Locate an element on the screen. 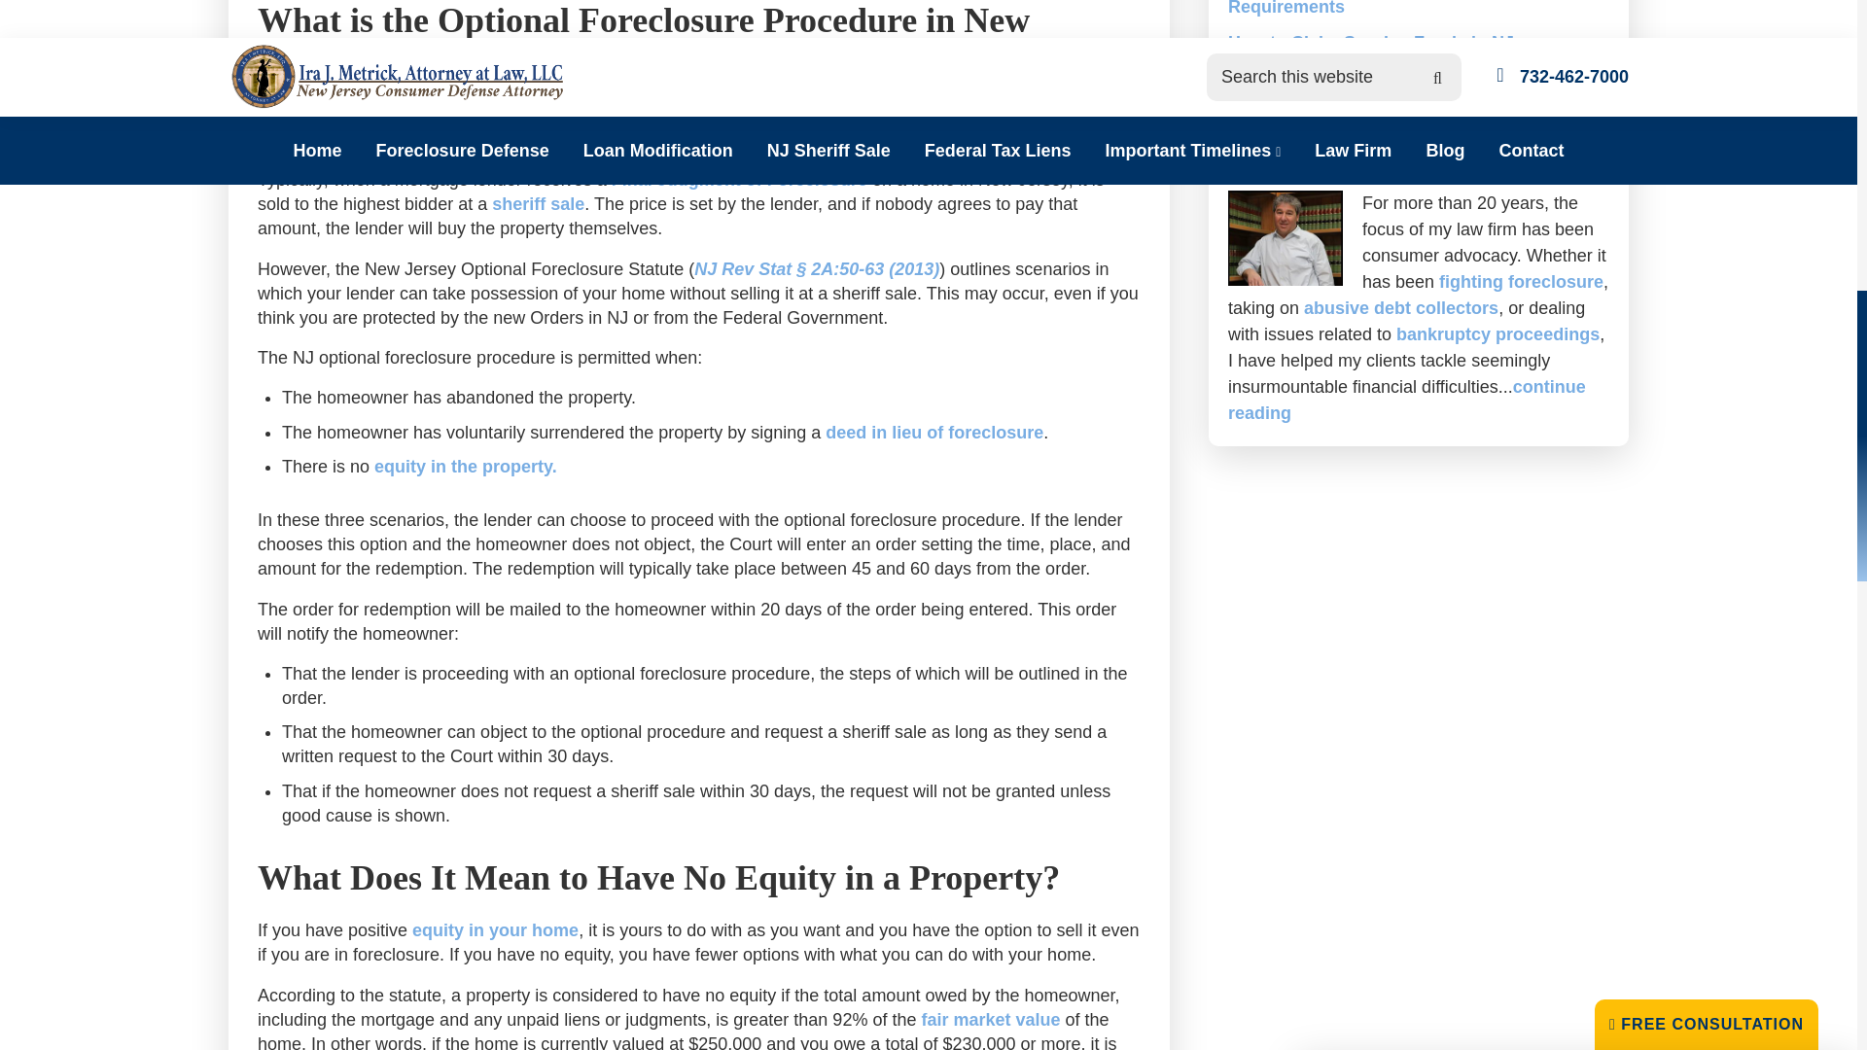  bankruptcy proceedings is located at coordinates (1497, 334).